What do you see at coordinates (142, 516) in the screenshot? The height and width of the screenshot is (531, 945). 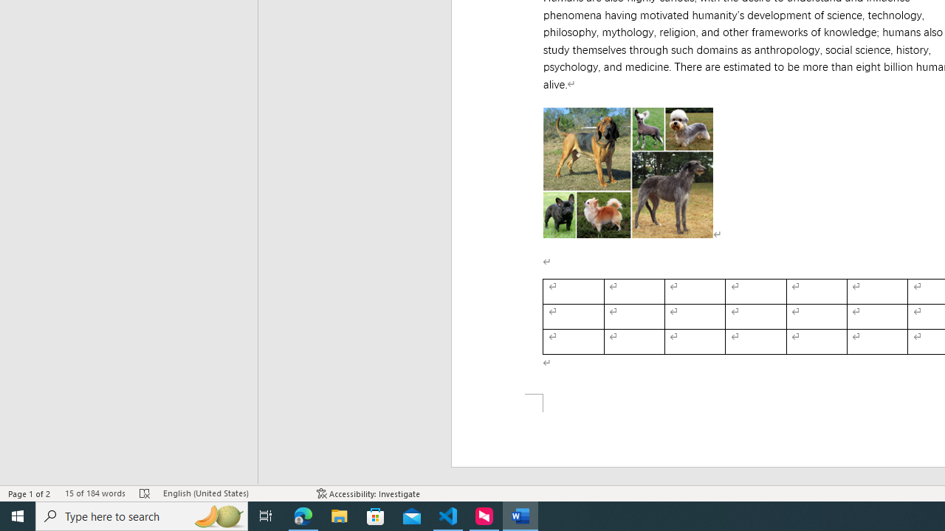 I see `Type here to search` at bounding box center [142, 516].